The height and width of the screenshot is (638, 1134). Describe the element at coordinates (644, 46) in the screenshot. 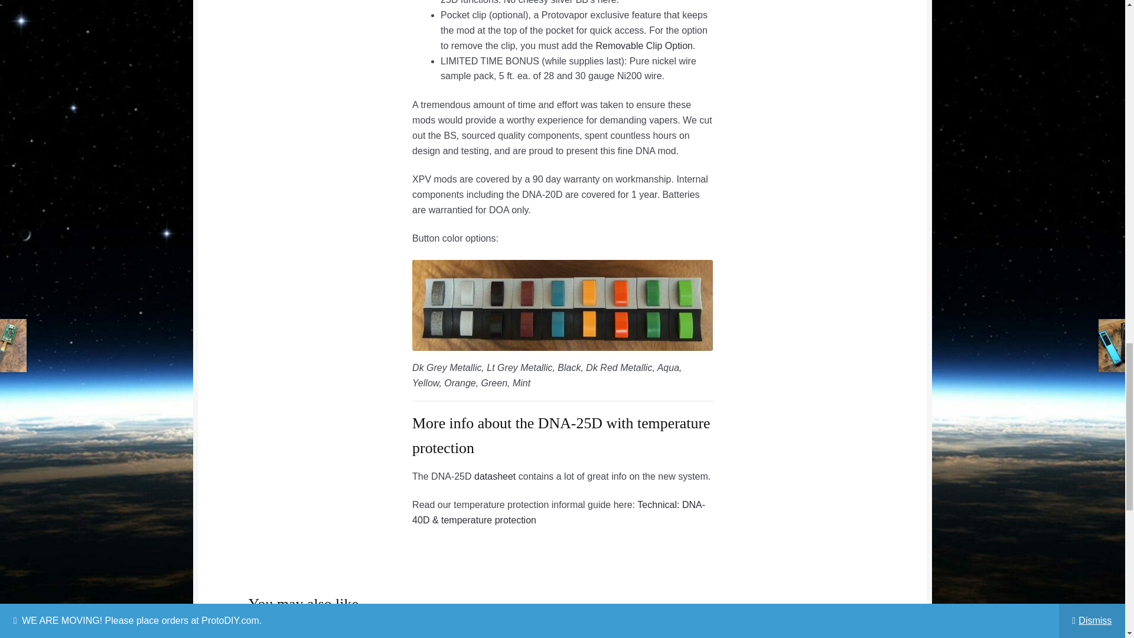

I see `XPV Removable Clip Option` at that location.